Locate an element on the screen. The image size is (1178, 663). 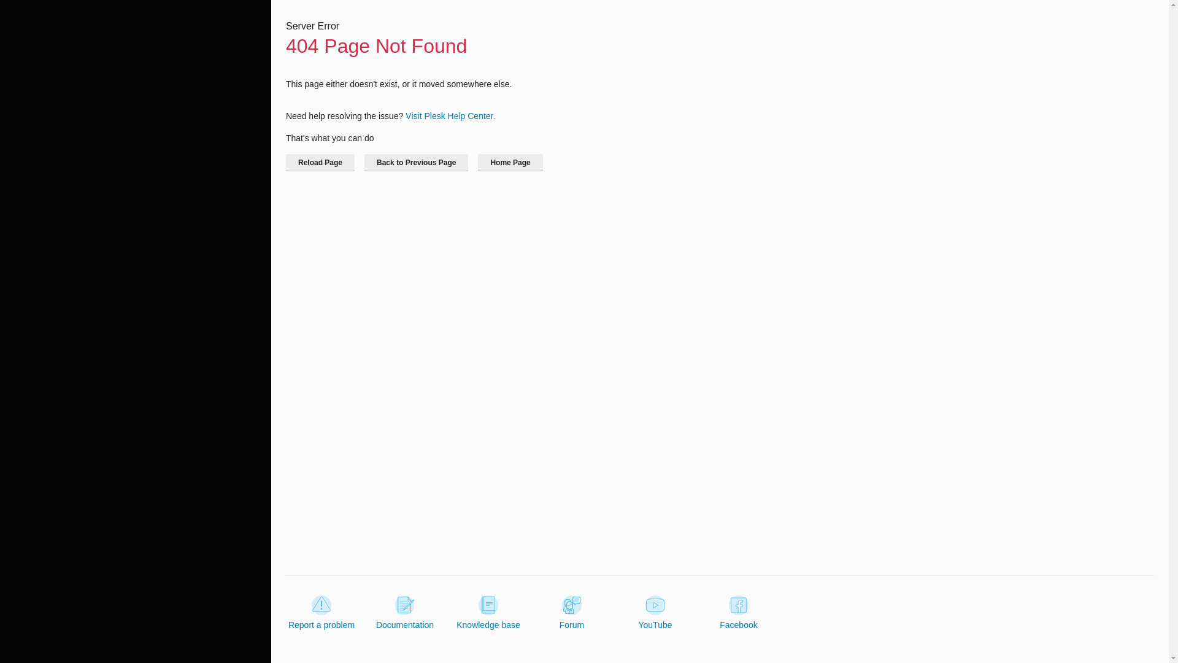
Back to Previous Page is located at coordinates (416, 162).